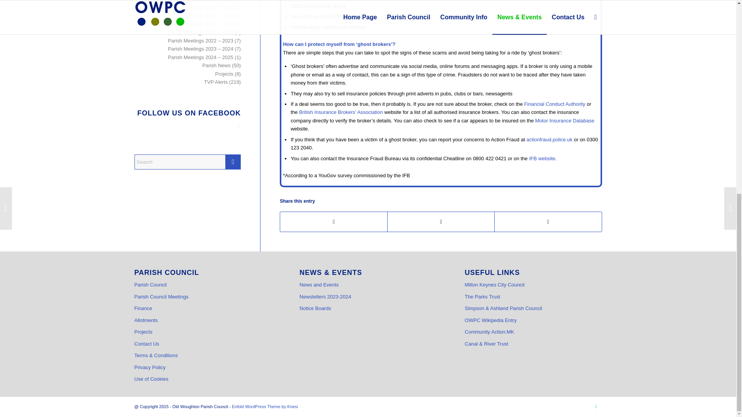 The width and height of the screenshot is (742, 417). What do you see at coordinates (596, 406) in the screenshot?
I see `Facebook` at bounding box center [596, 406].